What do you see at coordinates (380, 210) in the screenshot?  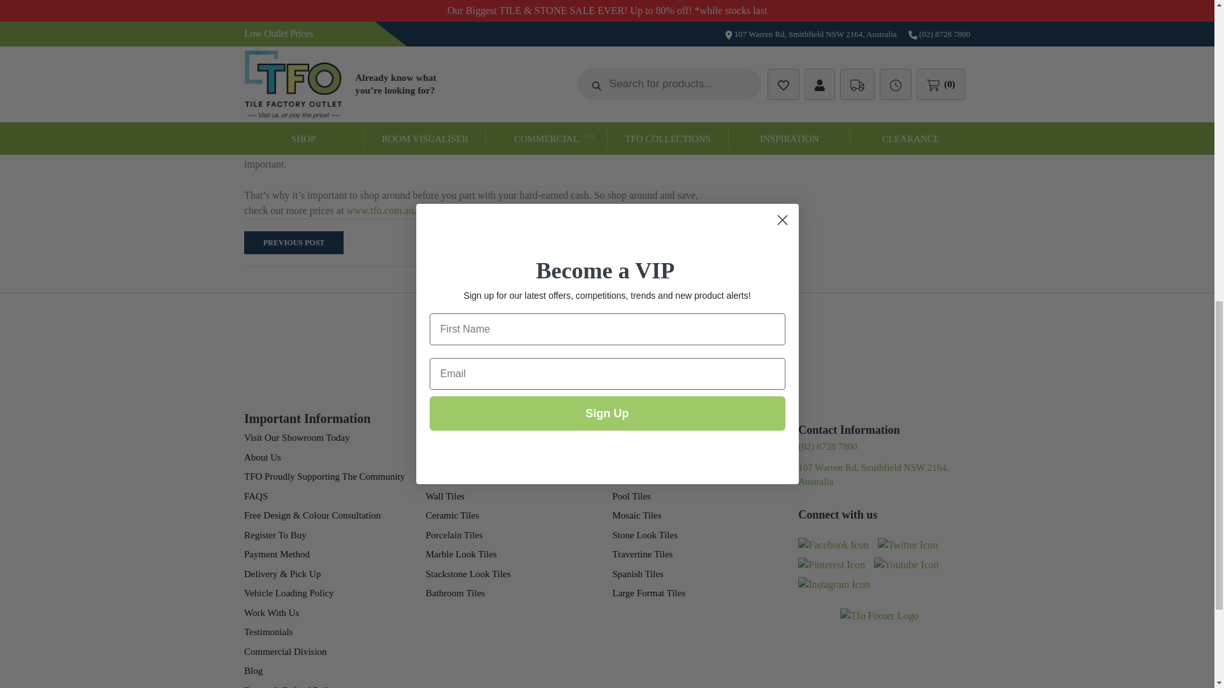 I see `TFO` at bounding box center [380, 210].